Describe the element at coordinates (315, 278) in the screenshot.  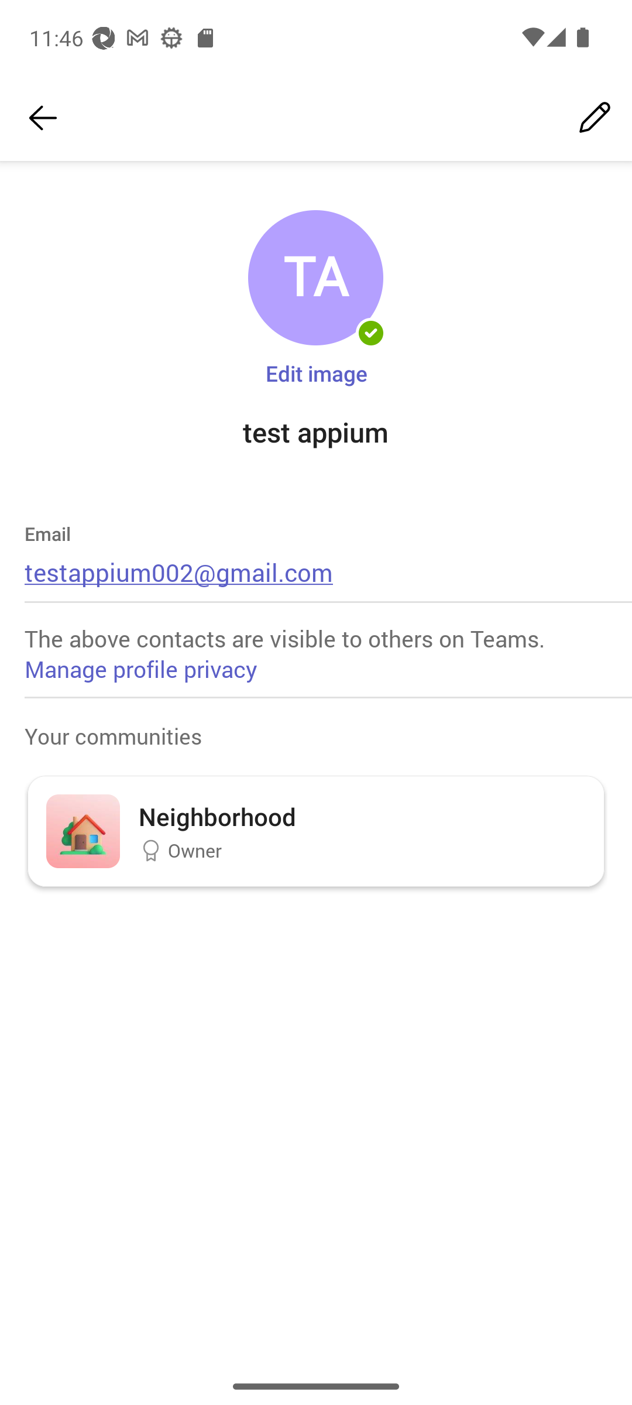
I see `test appium profile picture, Status: Available` at that location.